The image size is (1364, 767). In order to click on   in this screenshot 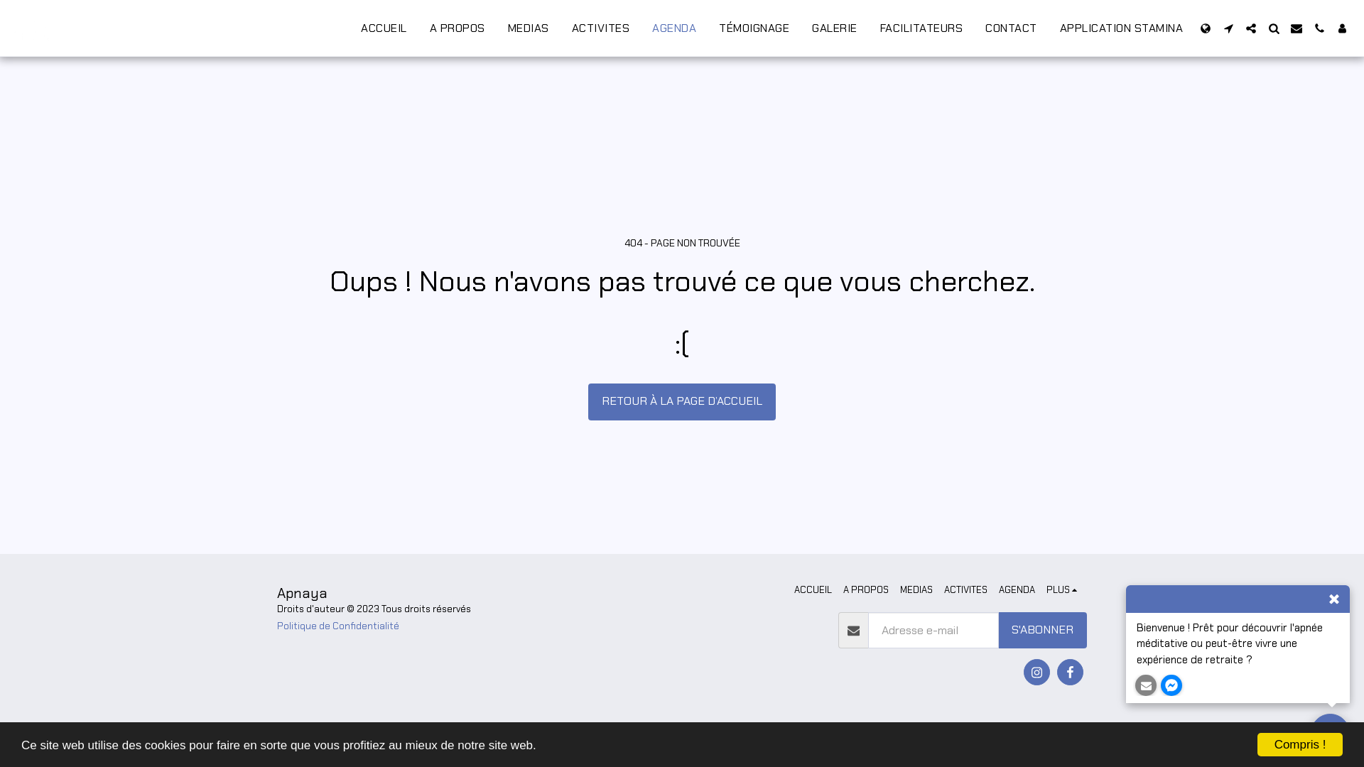, I will do `click(1070, 672)`.